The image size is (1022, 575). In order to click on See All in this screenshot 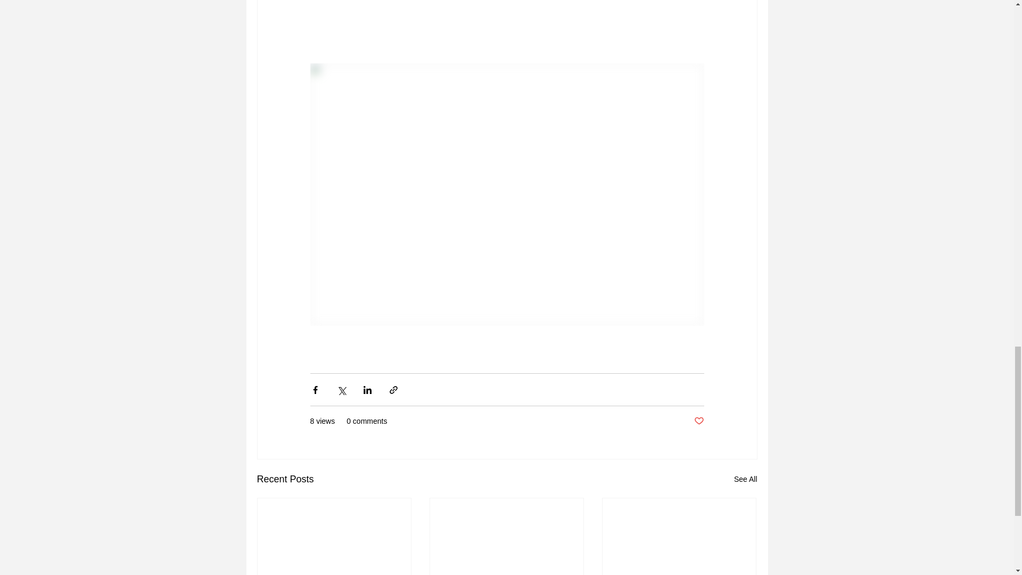, I will do `click(745, 479)`.